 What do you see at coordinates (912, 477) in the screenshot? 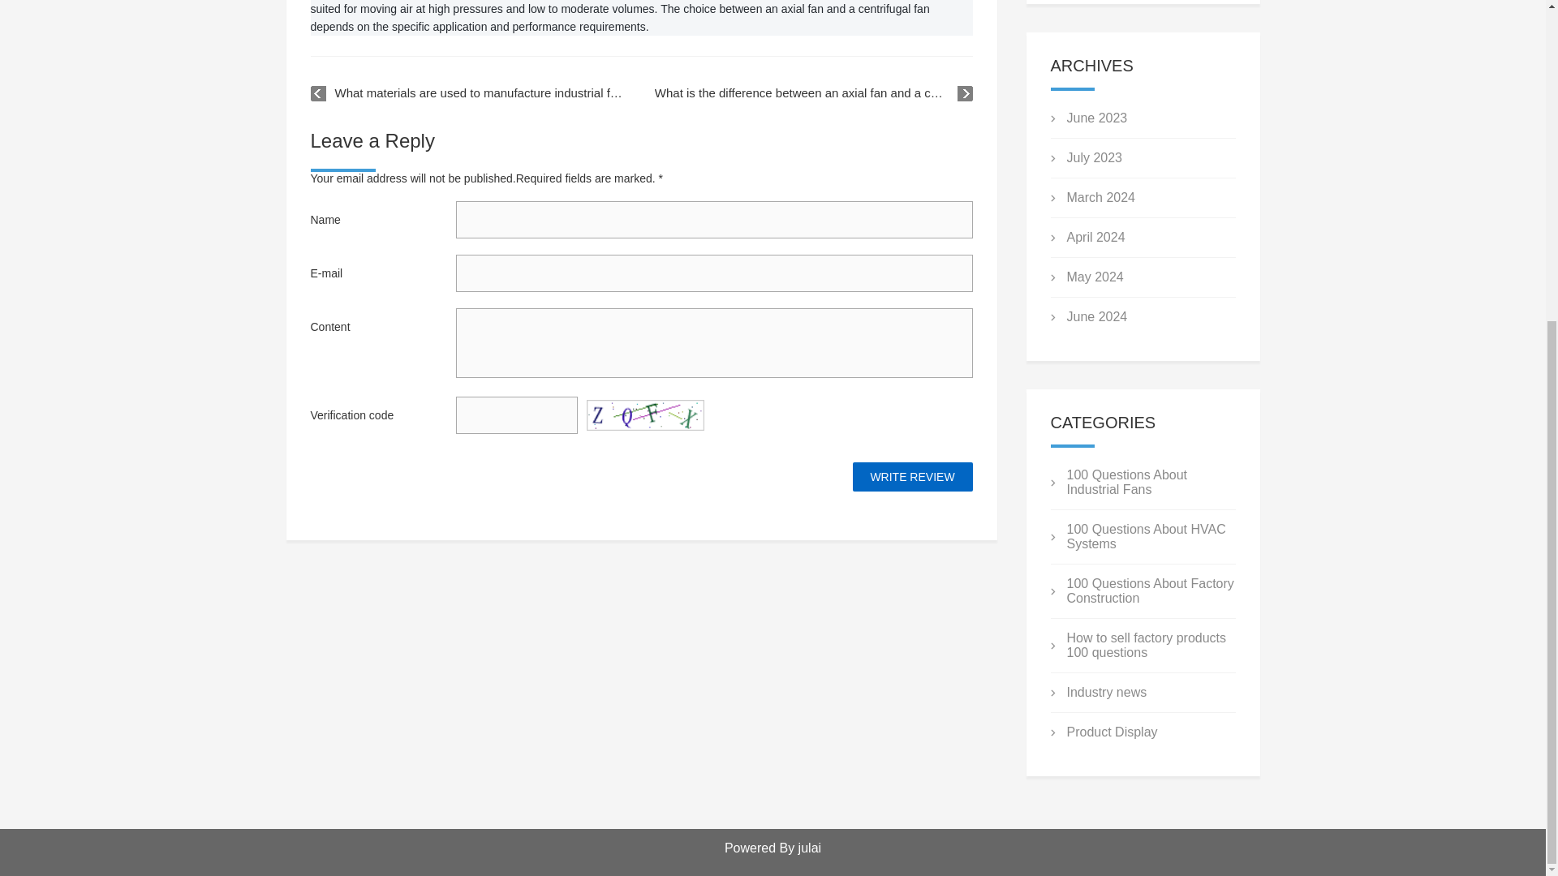
I see `WRITE REVIEW` at bounding box center [912, 477].